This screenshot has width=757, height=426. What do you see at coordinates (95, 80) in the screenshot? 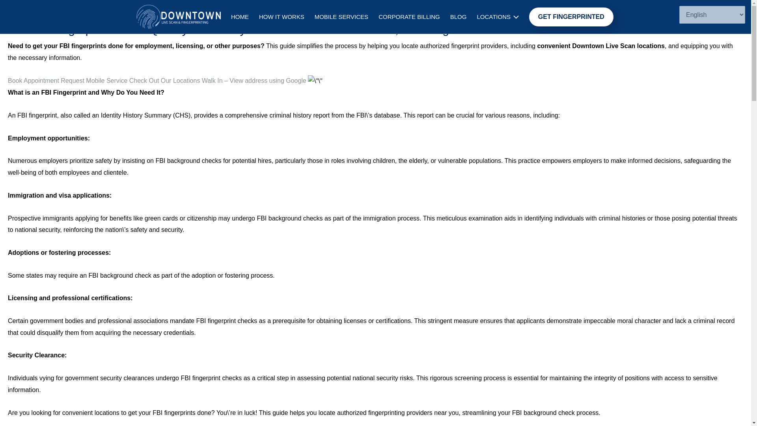
I see `Request Mobile Service` at bounding box center [95, 80].